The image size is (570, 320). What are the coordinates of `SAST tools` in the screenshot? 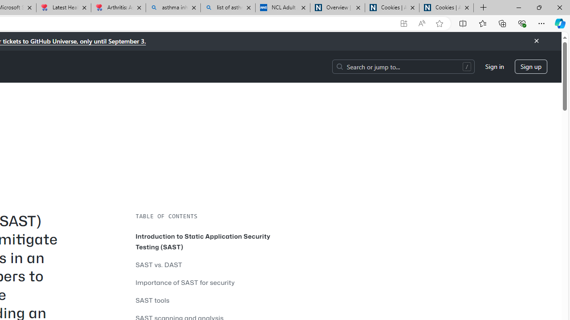 It's located at (205, 300).